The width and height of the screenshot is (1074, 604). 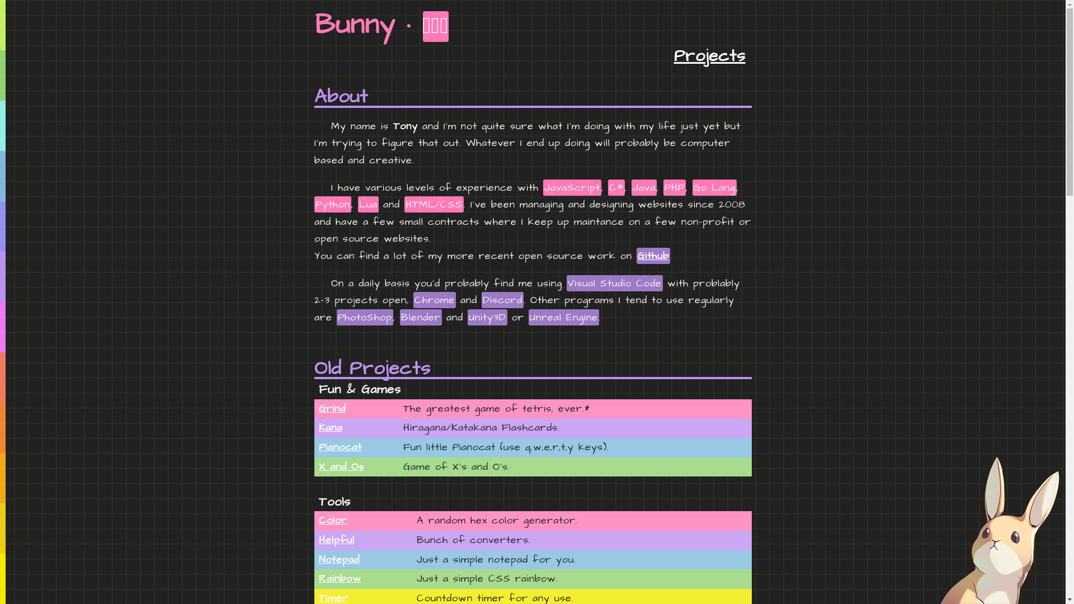 What do you see at coordinates (340, 578) in the screenshot?
I see `Rainbow` at bounding box center [340, 578].